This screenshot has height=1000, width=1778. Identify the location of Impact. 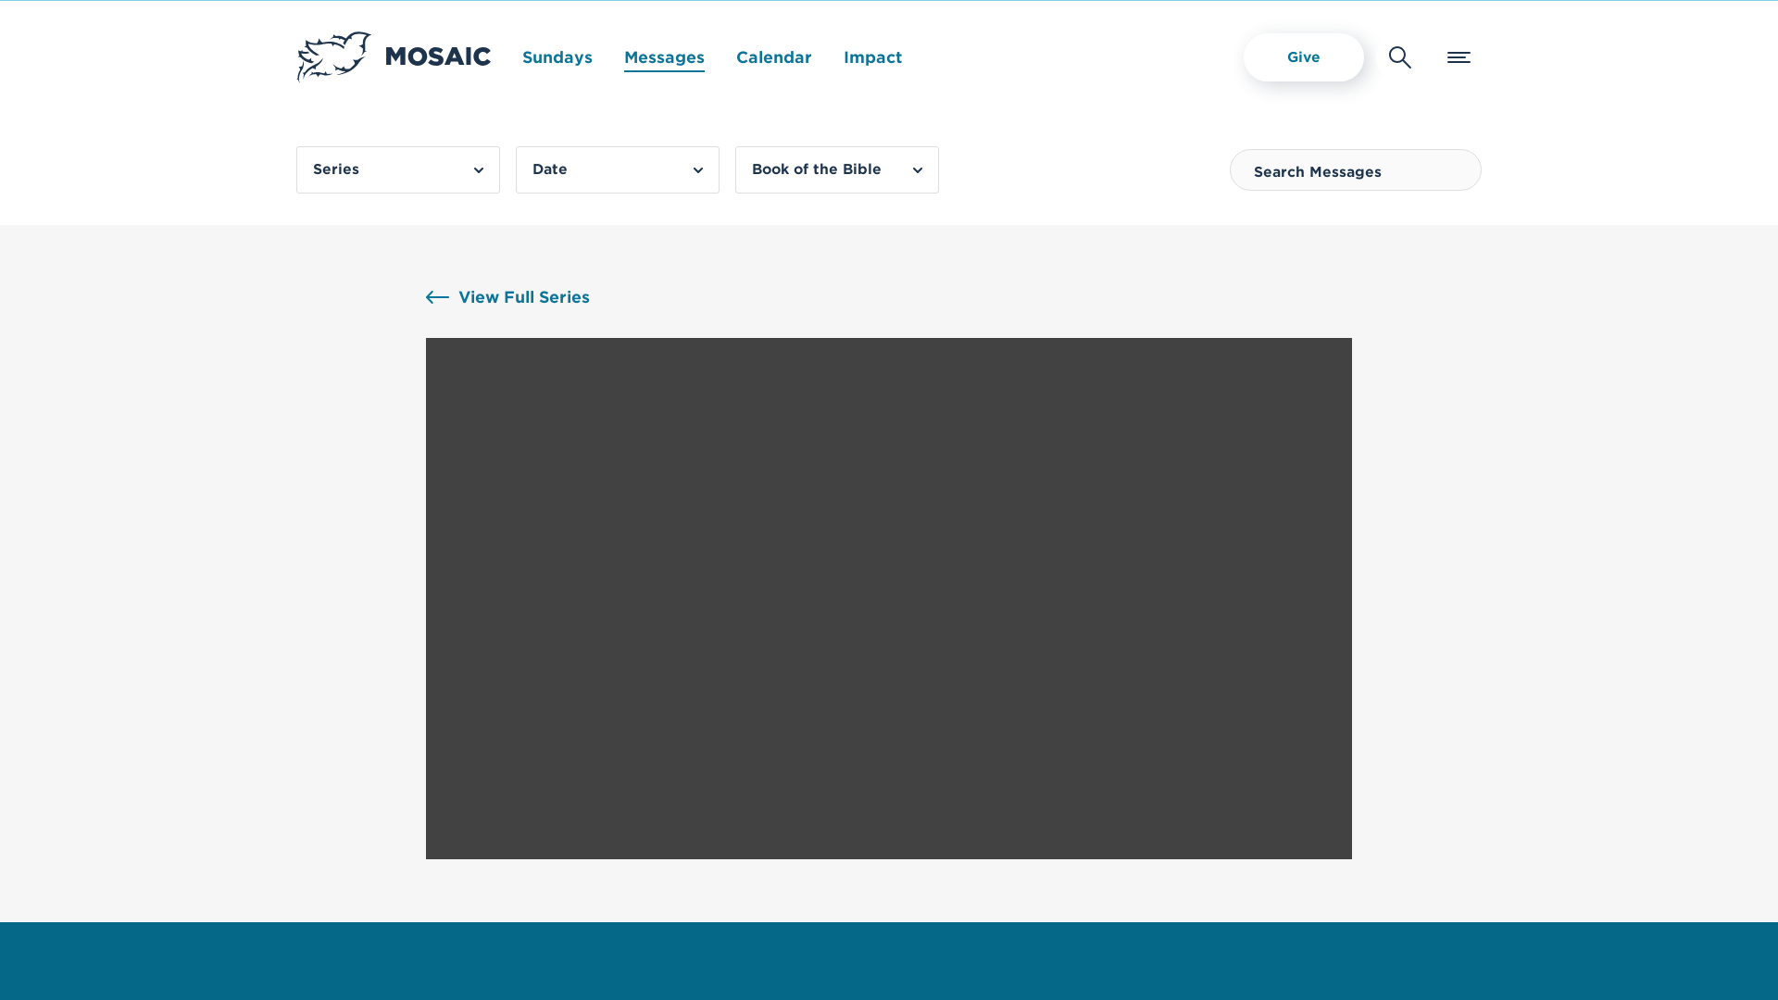
(872, 57).